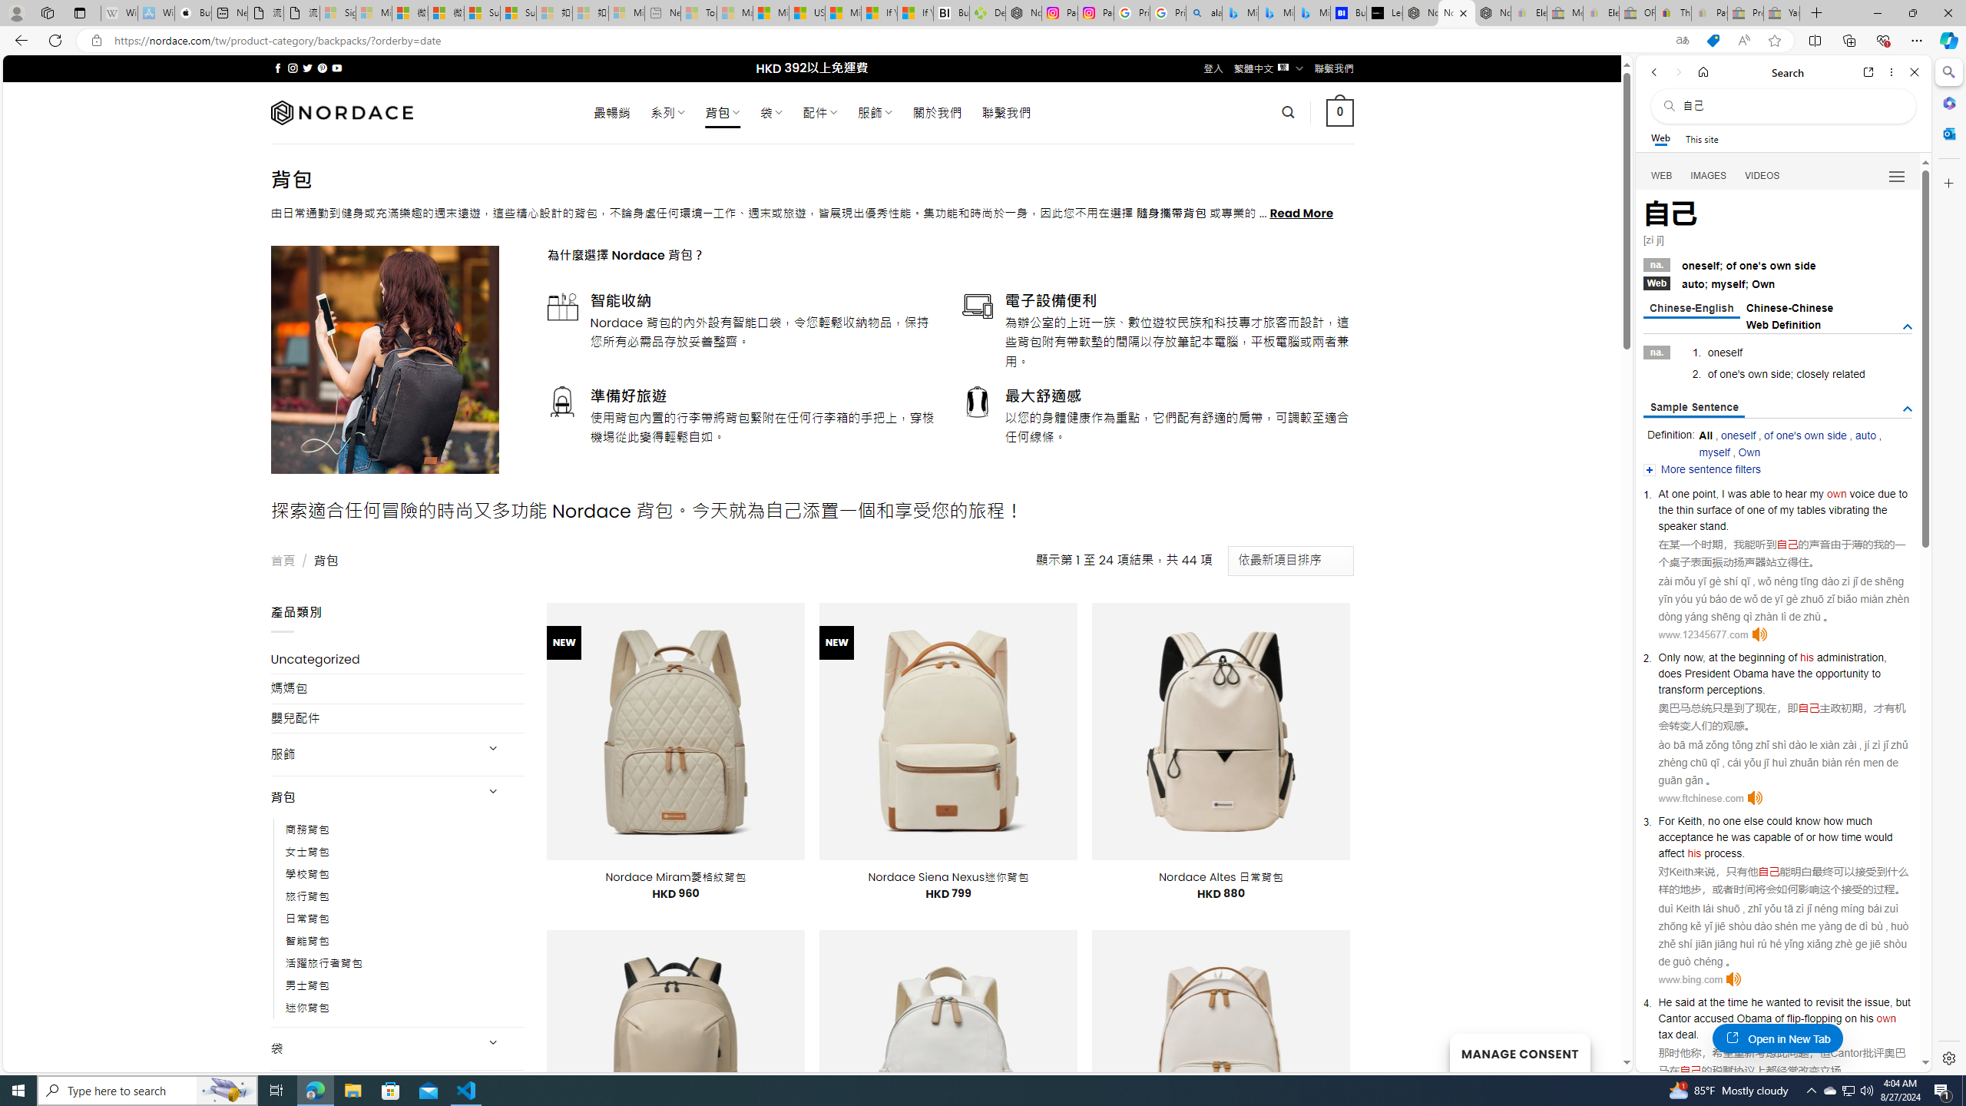 The image size is (1966, 1106). I want to click on due, so click(1886, 493).